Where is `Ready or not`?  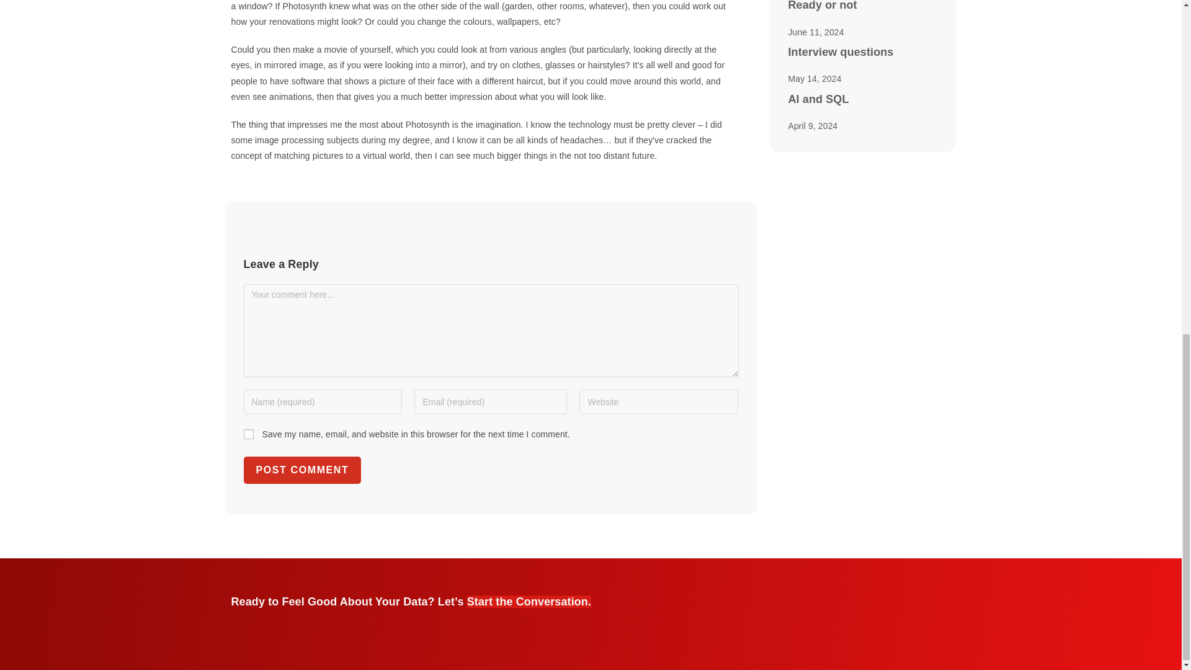
Ready or not is located at coordinates (821, 6).